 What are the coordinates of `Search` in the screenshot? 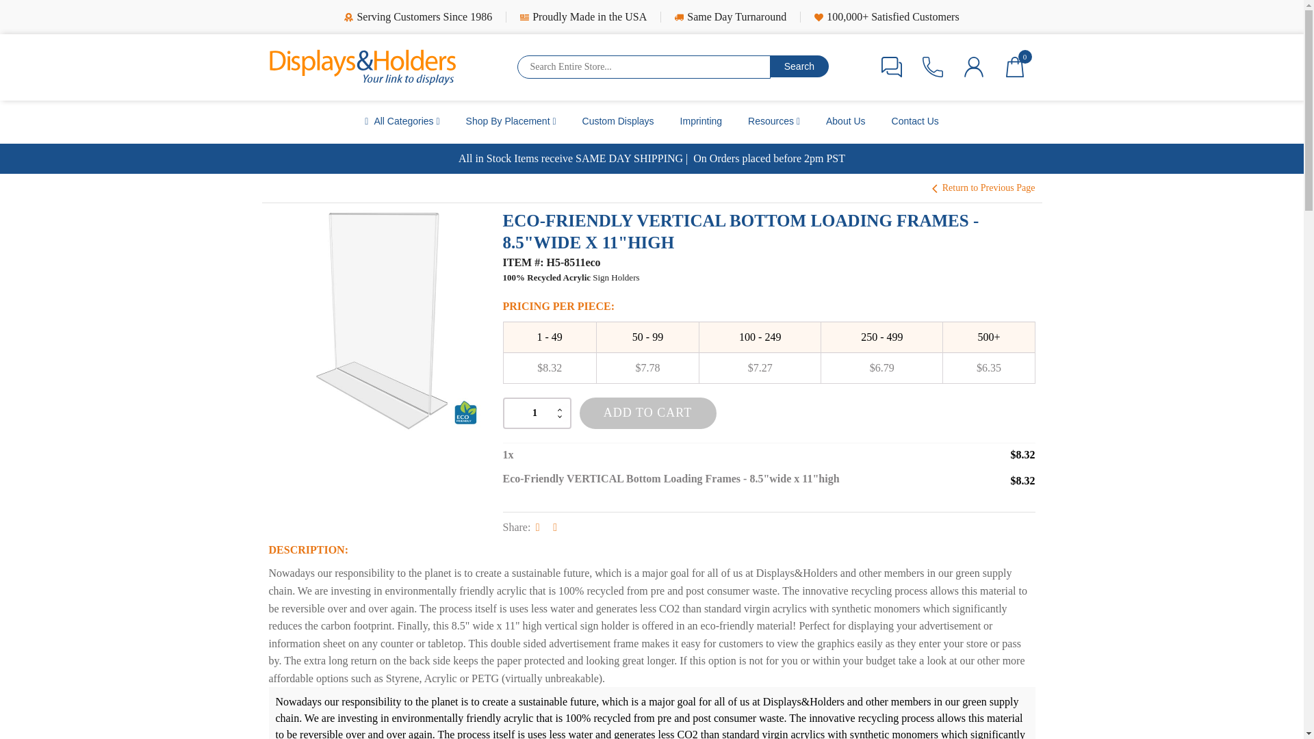 It's located at (799, 66).